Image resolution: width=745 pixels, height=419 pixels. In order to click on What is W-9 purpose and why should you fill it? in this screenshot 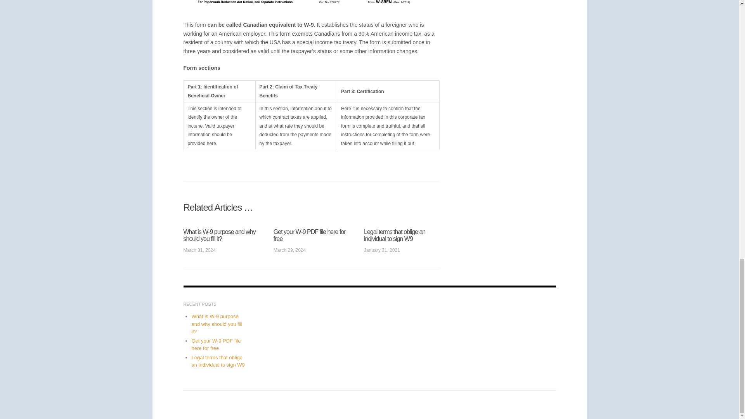, I will do `click(219, 235)`.